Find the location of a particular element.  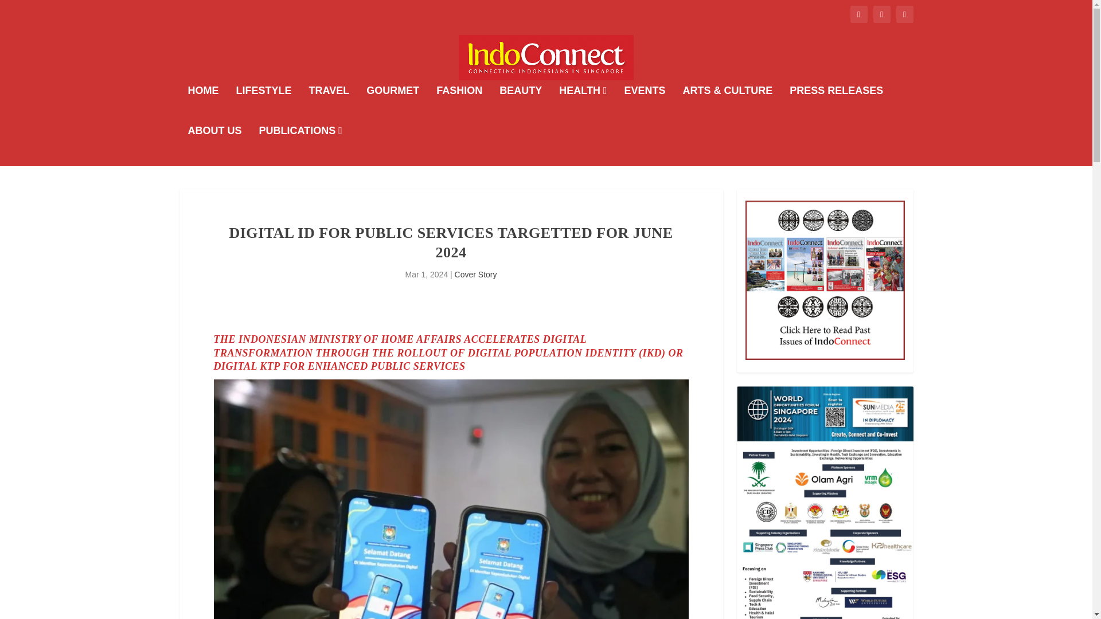

BEAUTY is located at coordinates (521, 106).